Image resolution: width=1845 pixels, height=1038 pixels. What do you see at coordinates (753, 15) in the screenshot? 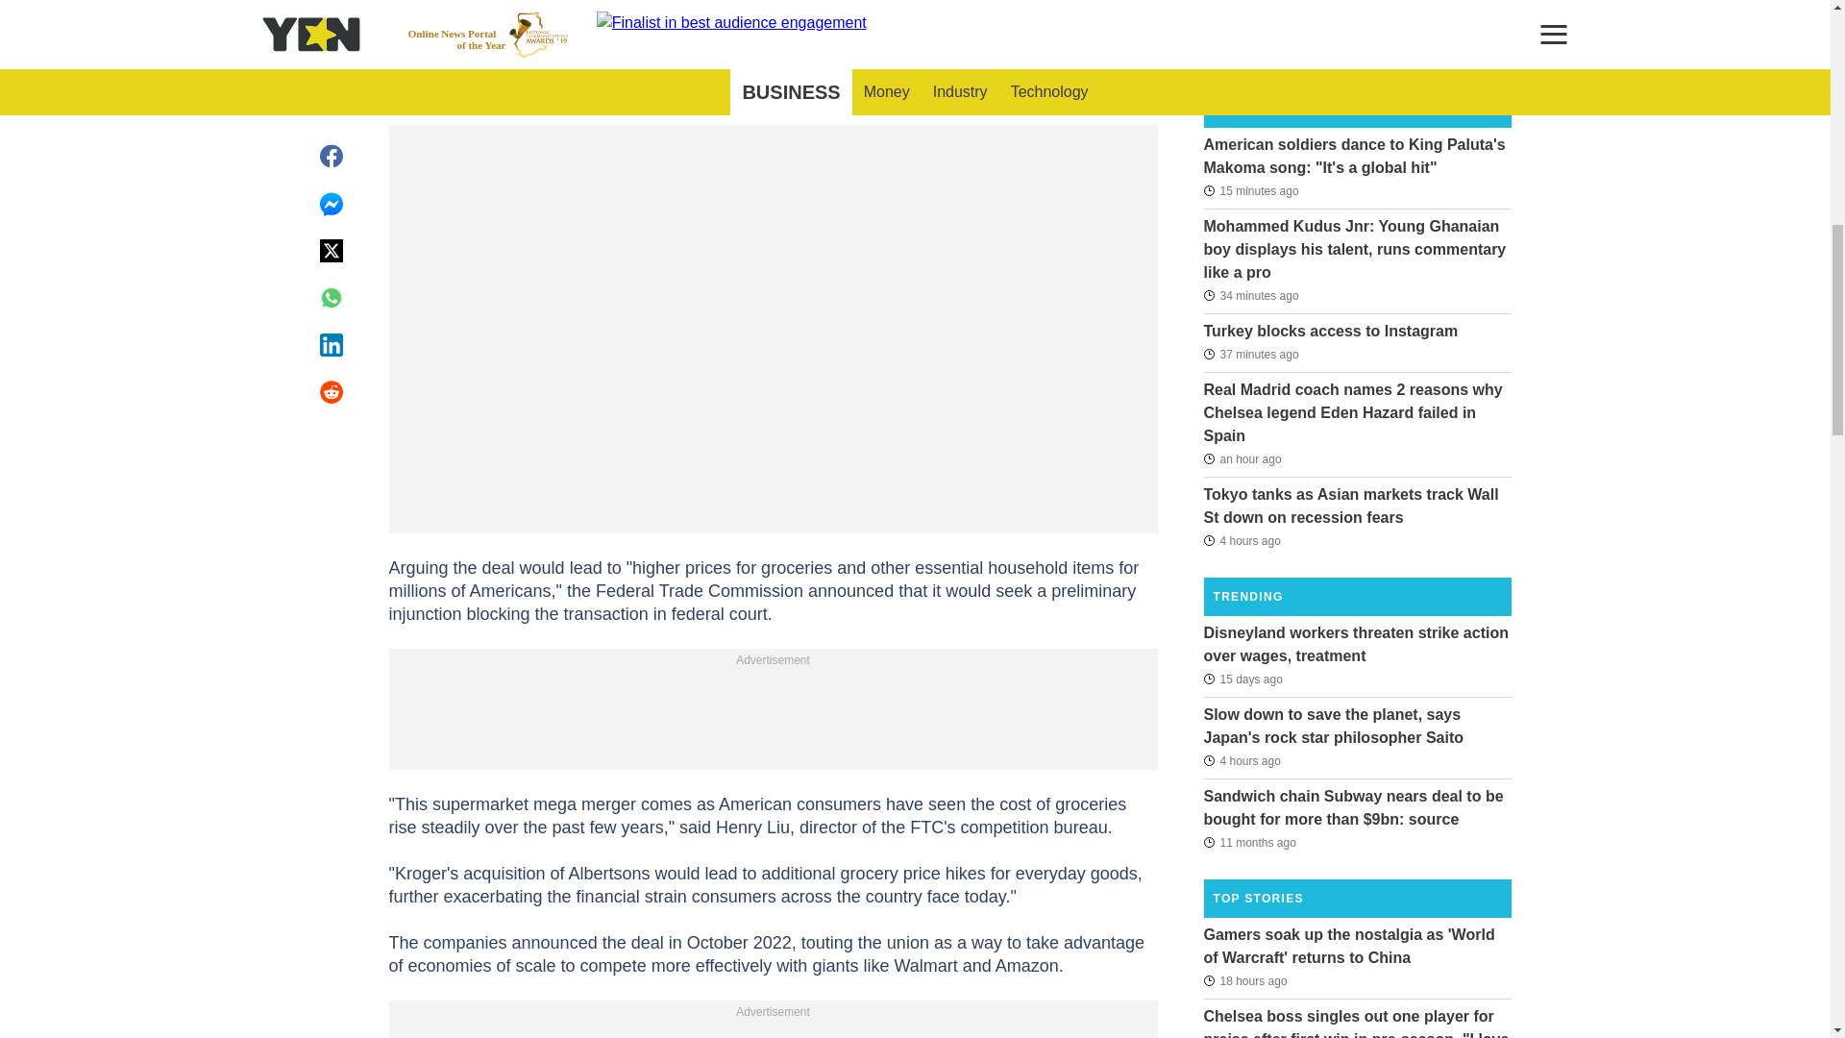
I see `FB Broadcast Channel` at bounding box center [753, 15].